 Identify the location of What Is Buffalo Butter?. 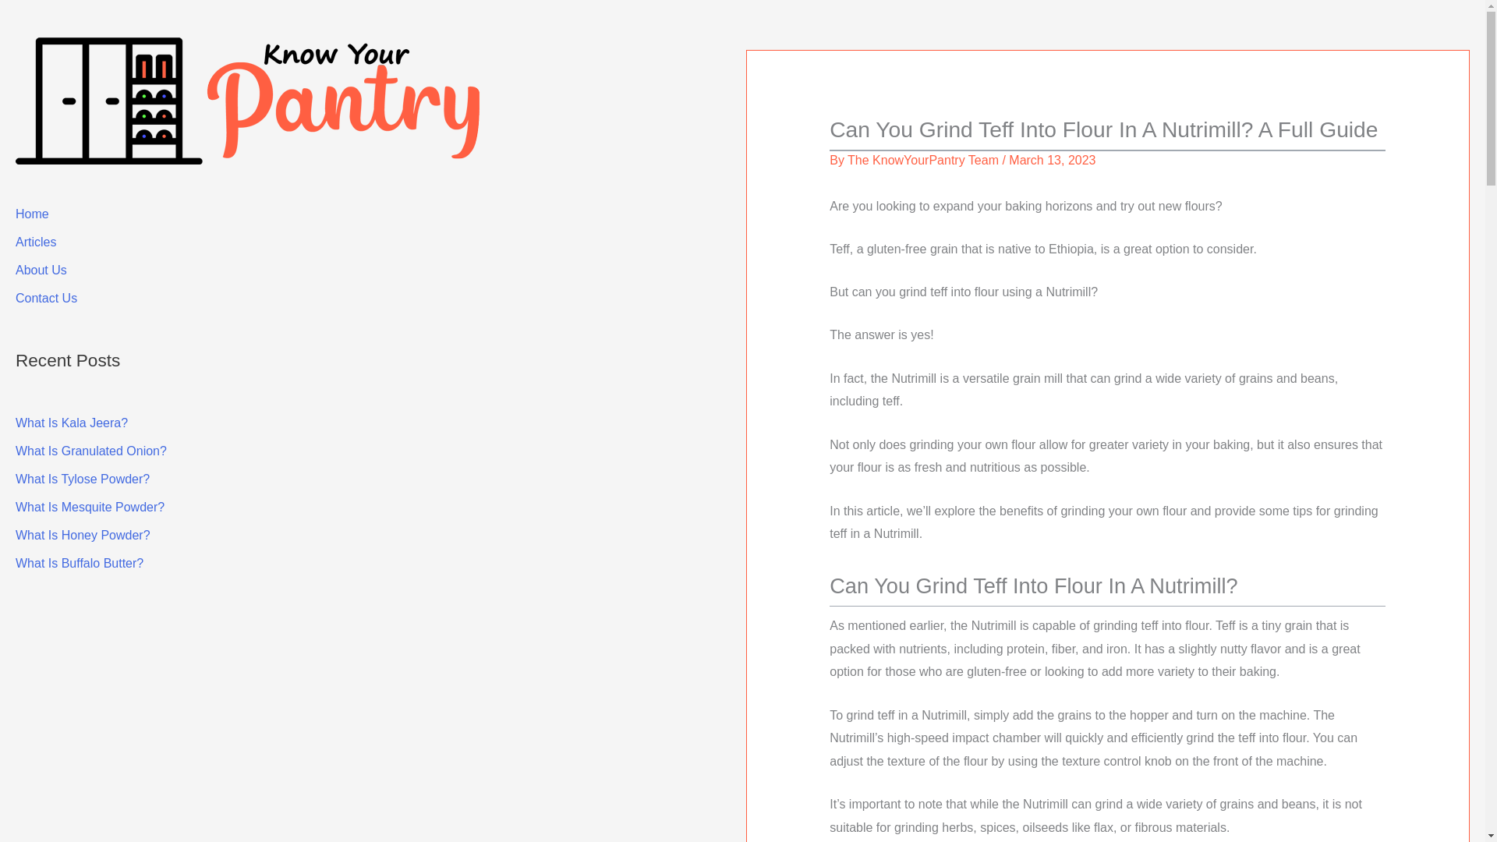
(80, 563).